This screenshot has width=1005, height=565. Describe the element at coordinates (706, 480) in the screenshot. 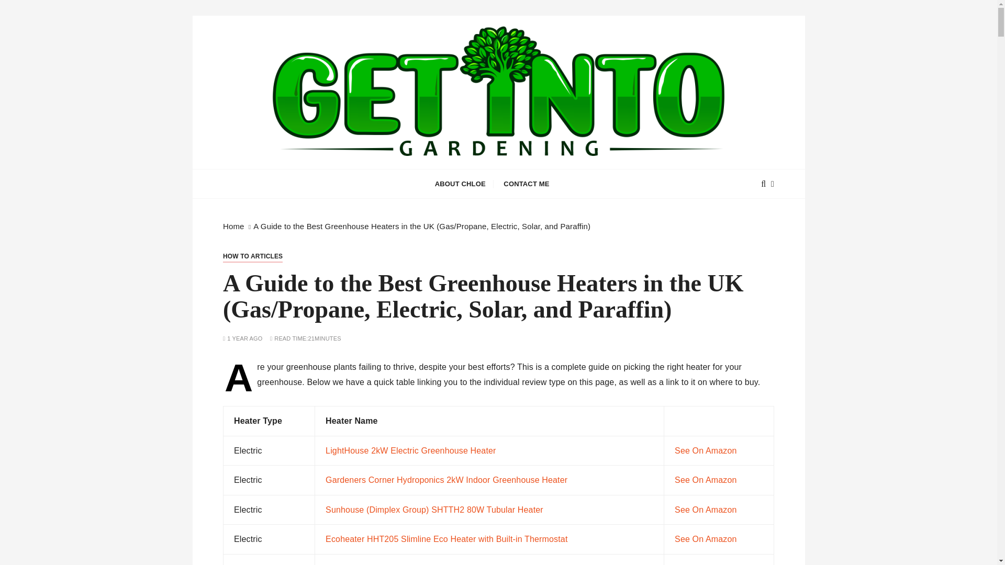

I see `See On Amazon` at that location.